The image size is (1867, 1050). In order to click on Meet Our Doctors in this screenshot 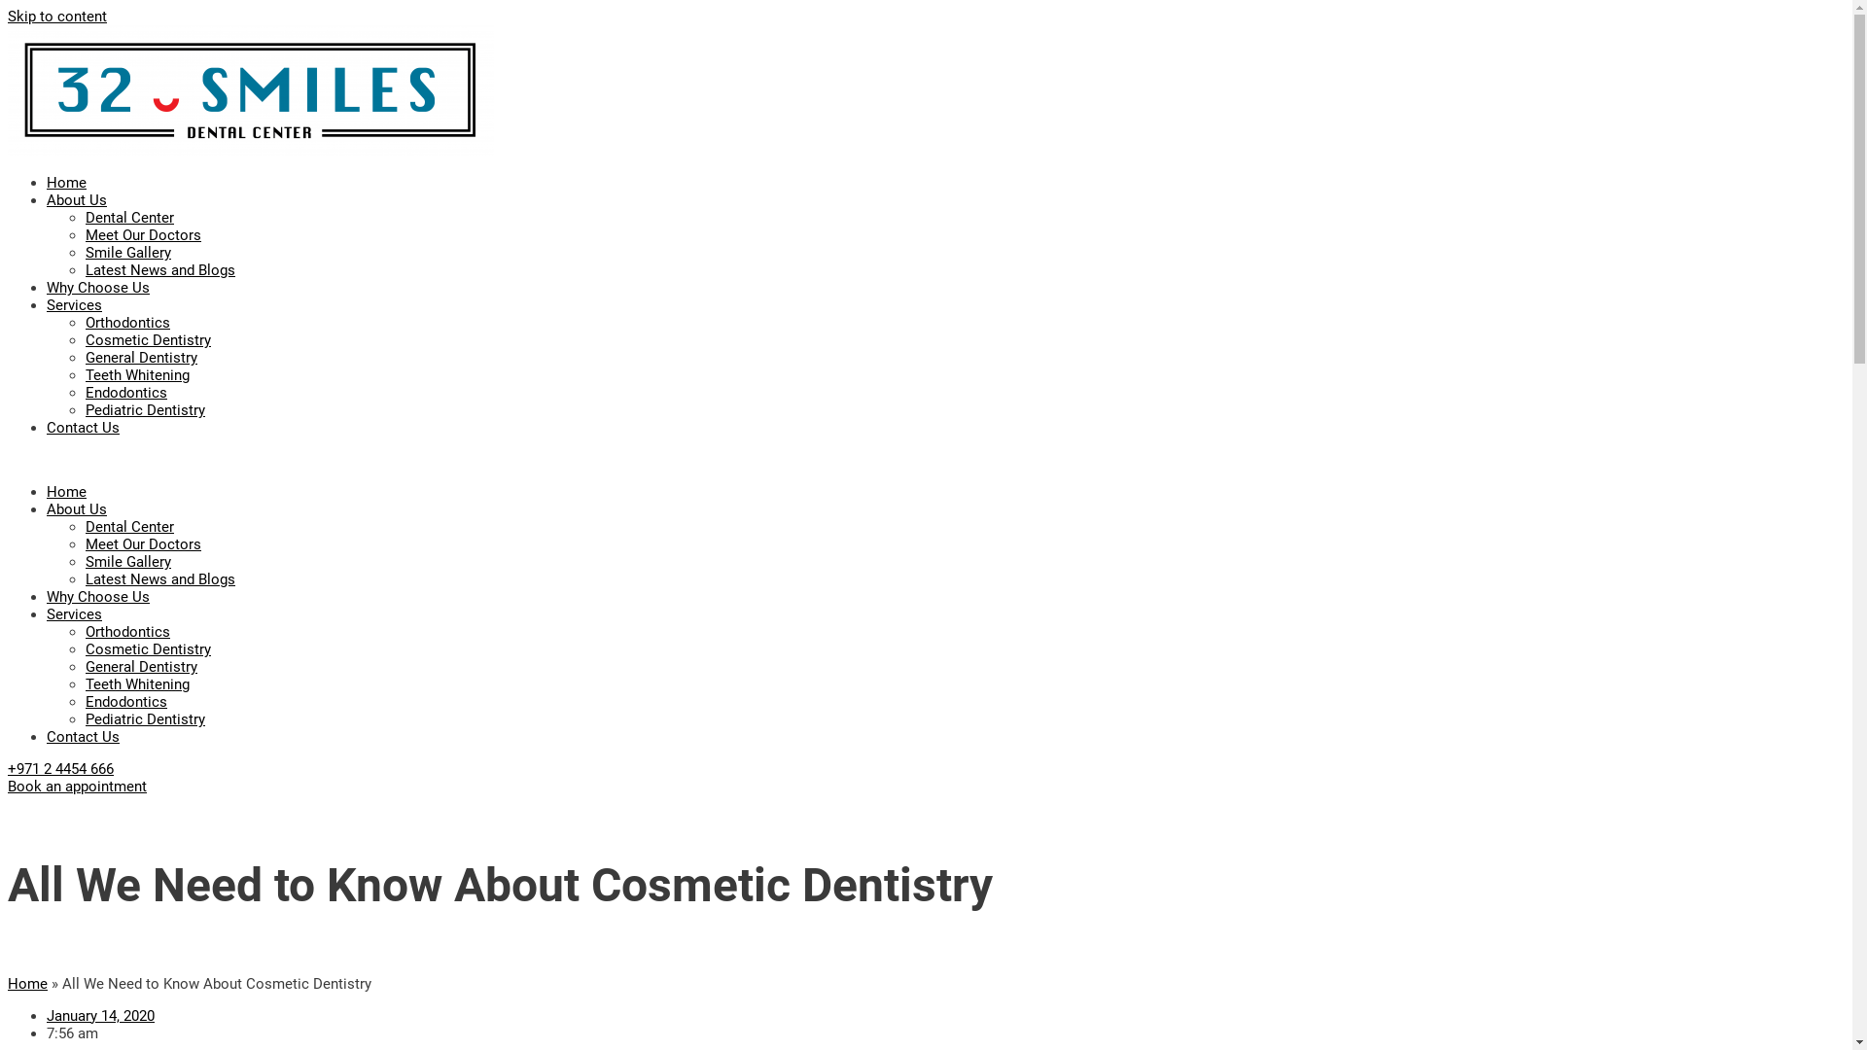, I will do `click(144, 235)`.